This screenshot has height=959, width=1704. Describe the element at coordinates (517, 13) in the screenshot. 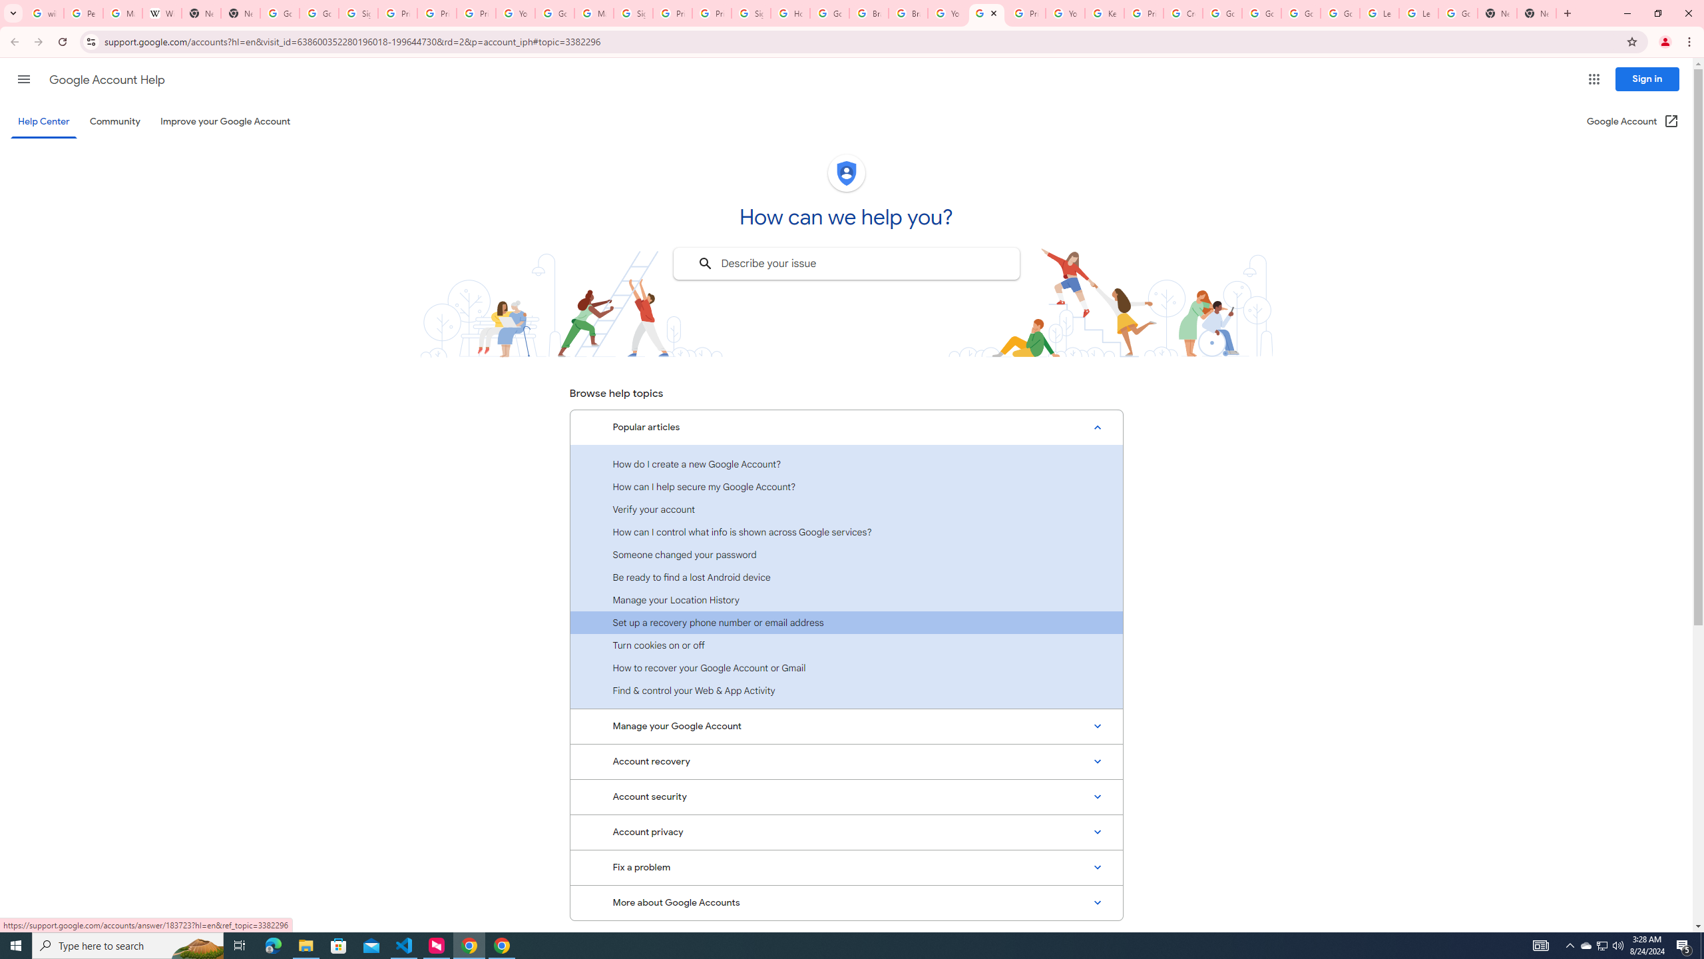

I see `YouTube` at that location.